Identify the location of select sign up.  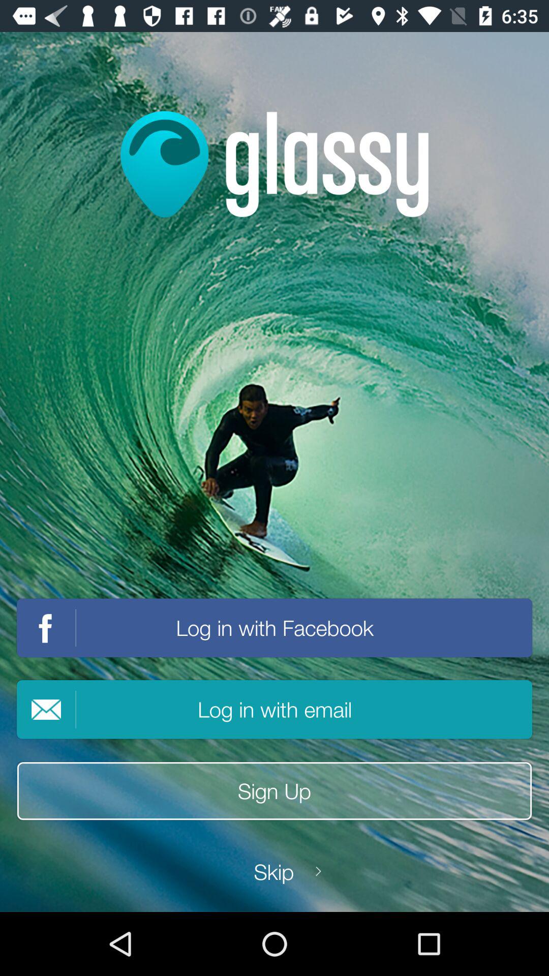
(274, 791).